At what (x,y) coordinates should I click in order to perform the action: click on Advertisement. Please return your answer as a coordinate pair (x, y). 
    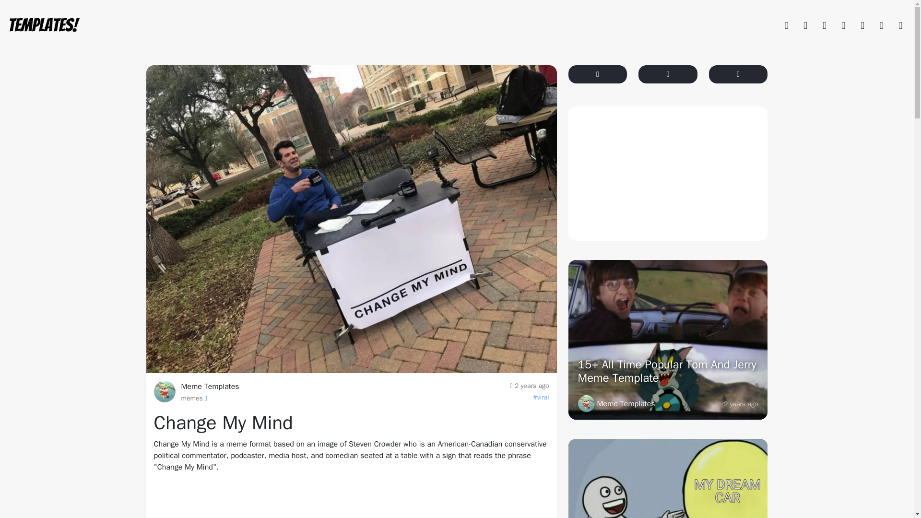
    Looking at the image, I should click on (668, 174).